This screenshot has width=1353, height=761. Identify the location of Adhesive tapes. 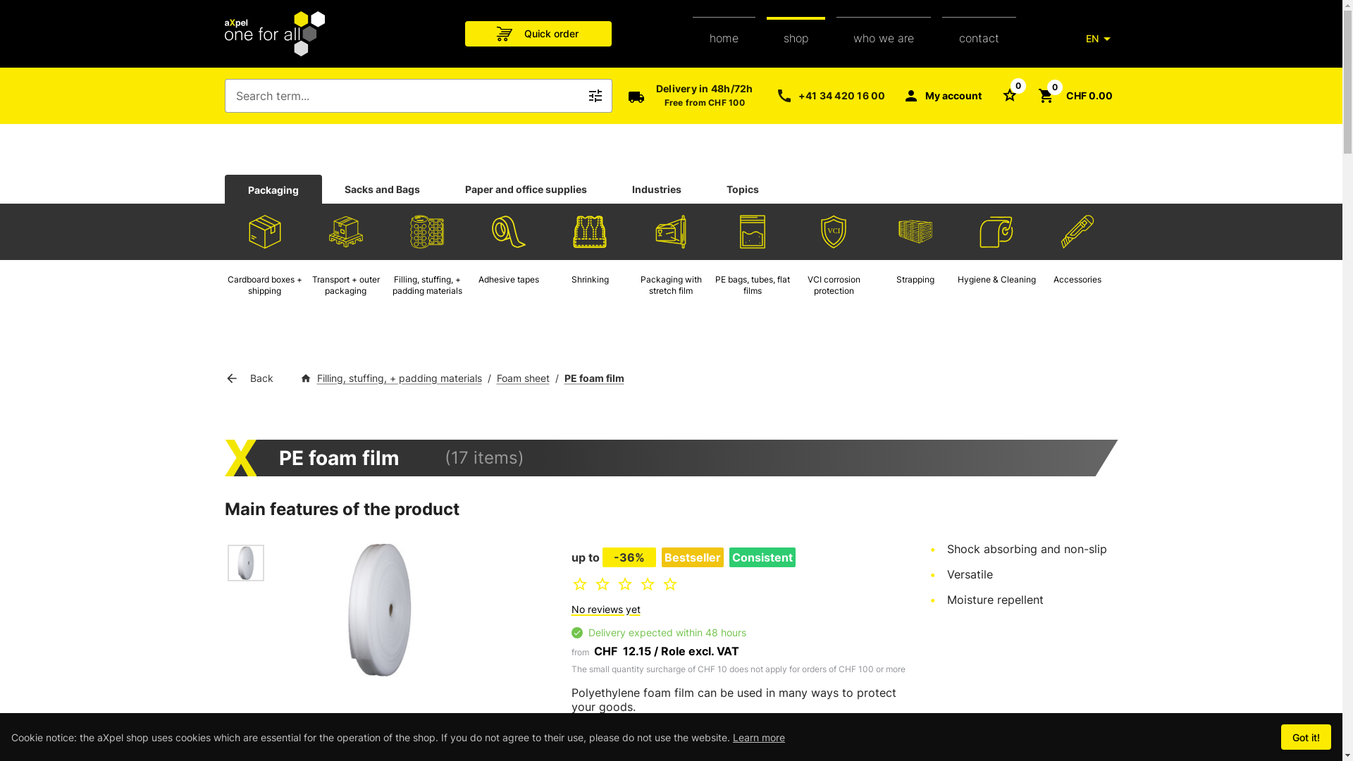
(509, 232).